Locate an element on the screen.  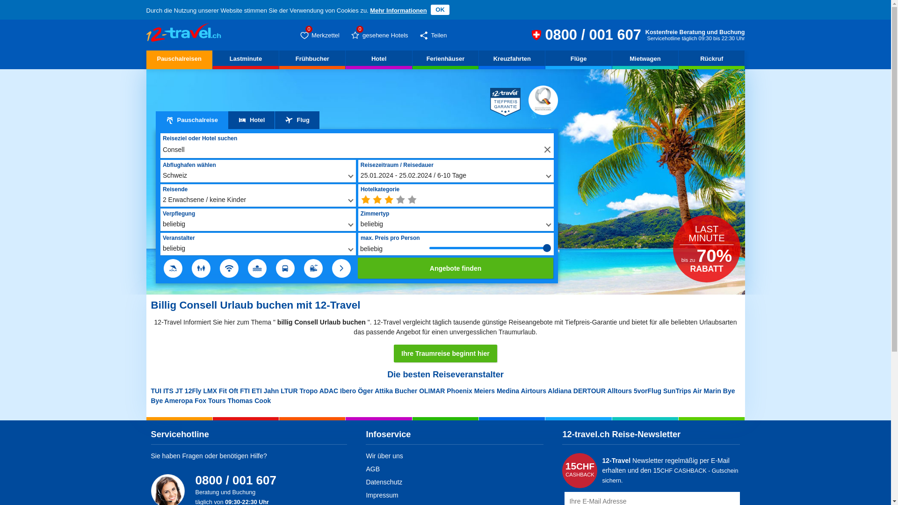
Ihre Traumreise beginnt hier is located at coordinates (445, 353).